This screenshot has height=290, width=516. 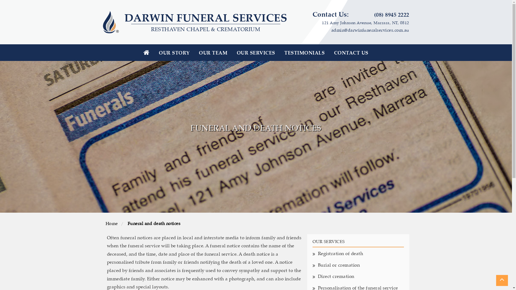 I want to click on (08) 8945 2222, so click(x=392, y=15).